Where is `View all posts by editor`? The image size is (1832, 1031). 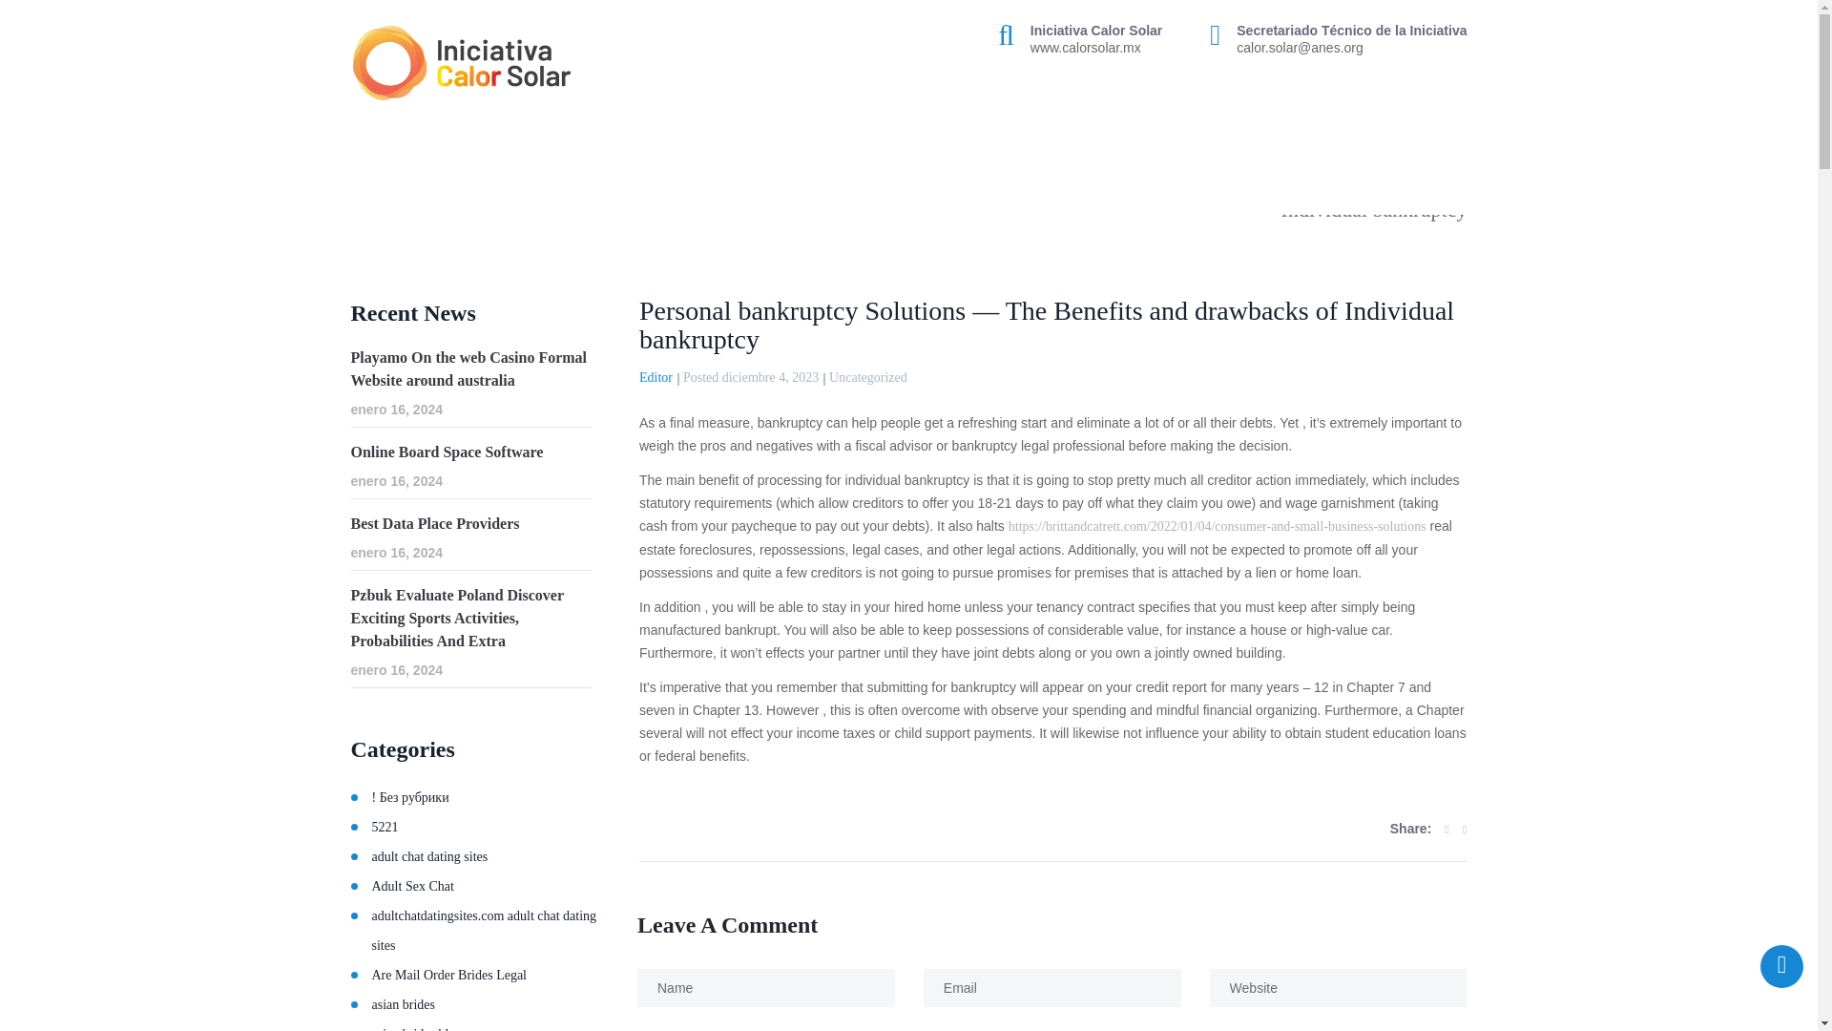 View all posts by editor is located at coordinates (656, 376).